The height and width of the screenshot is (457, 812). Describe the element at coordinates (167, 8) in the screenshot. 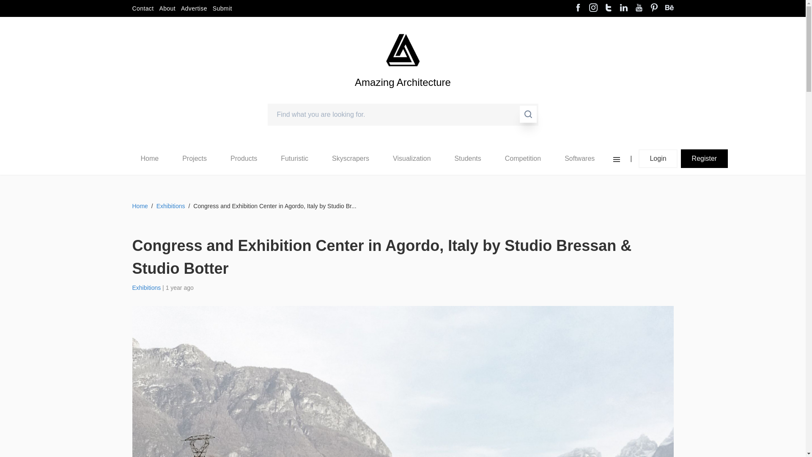

I see `About` at that location.